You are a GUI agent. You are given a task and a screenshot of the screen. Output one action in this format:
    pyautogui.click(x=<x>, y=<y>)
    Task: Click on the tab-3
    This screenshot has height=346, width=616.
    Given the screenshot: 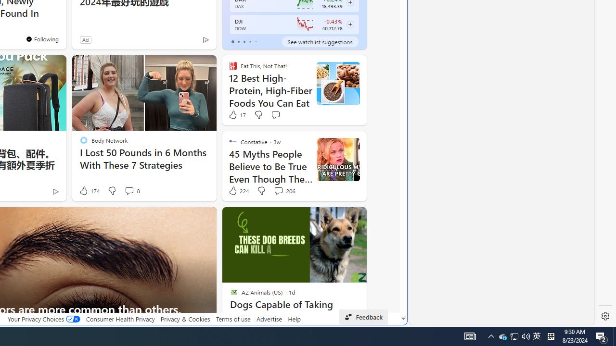 What is the action you would take?
    pyautogui.click(x=250, y=41)
    